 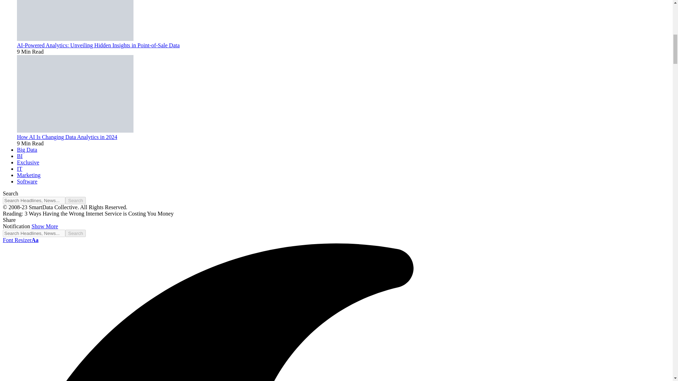 I want to click on Search, so click(x=76, y=233).